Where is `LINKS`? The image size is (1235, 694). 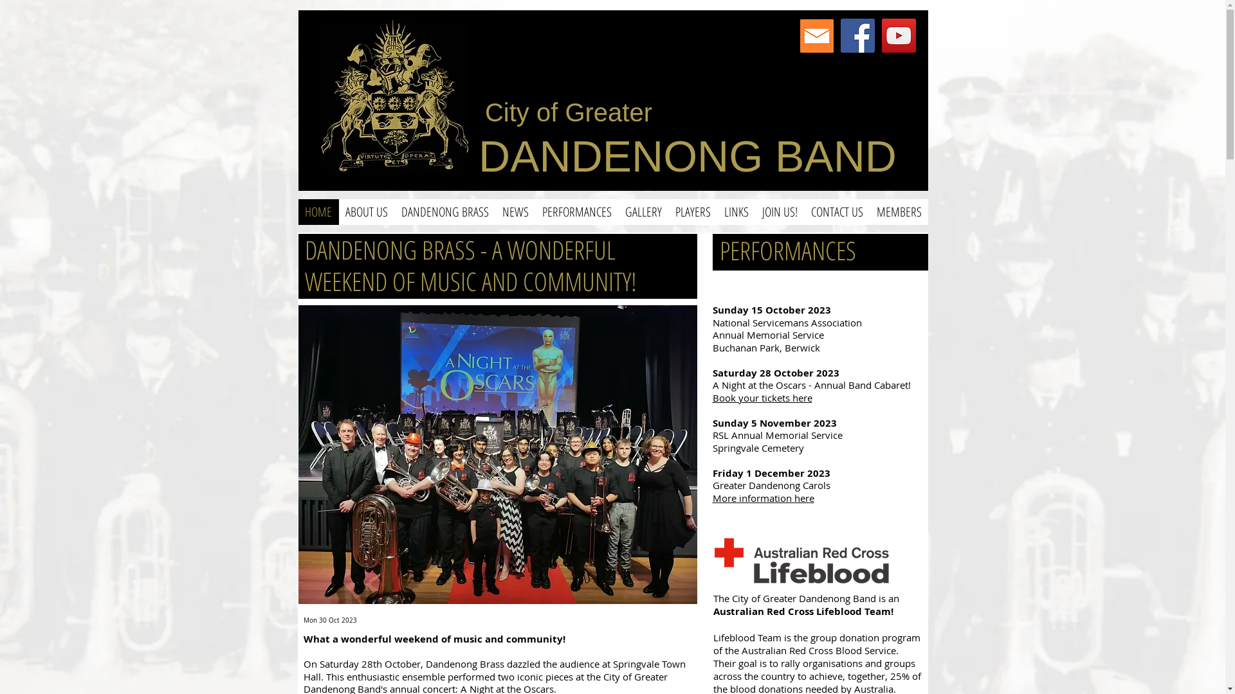 LINKS is located at coordinates (737, 212).